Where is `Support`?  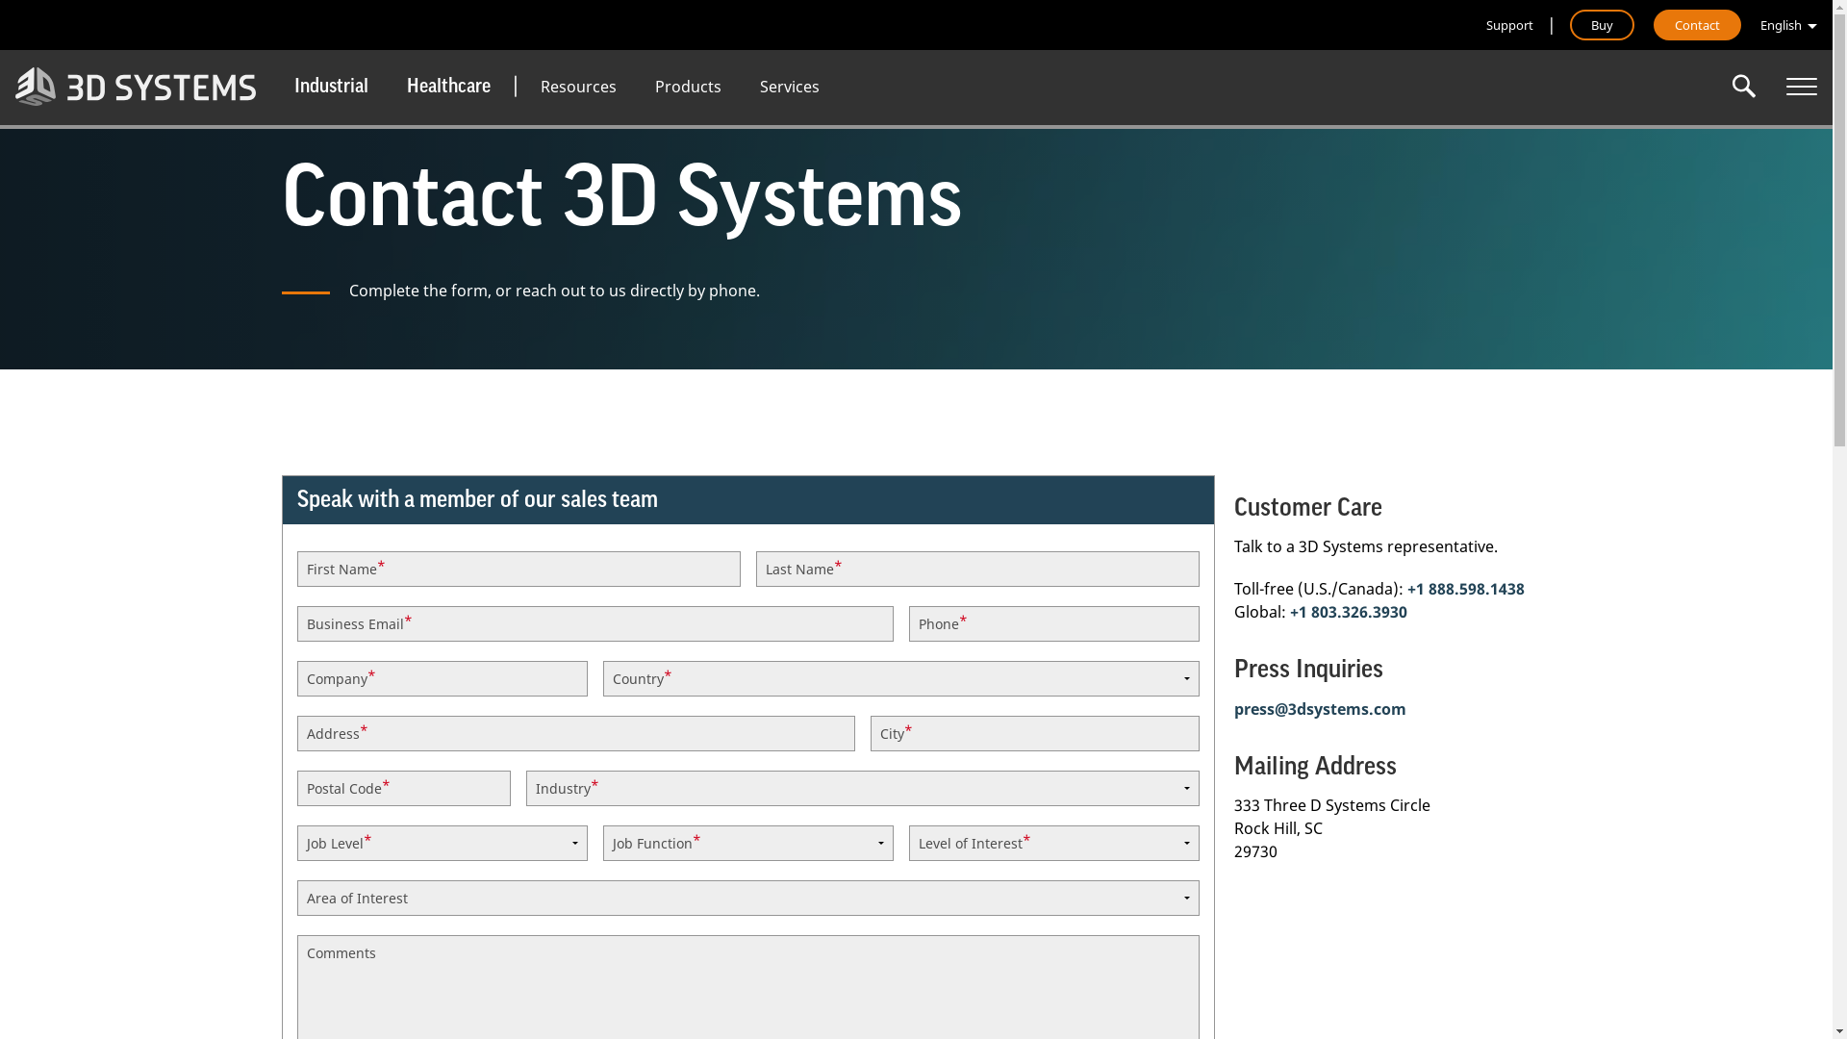 Support is located at coordinates (1510, 25).